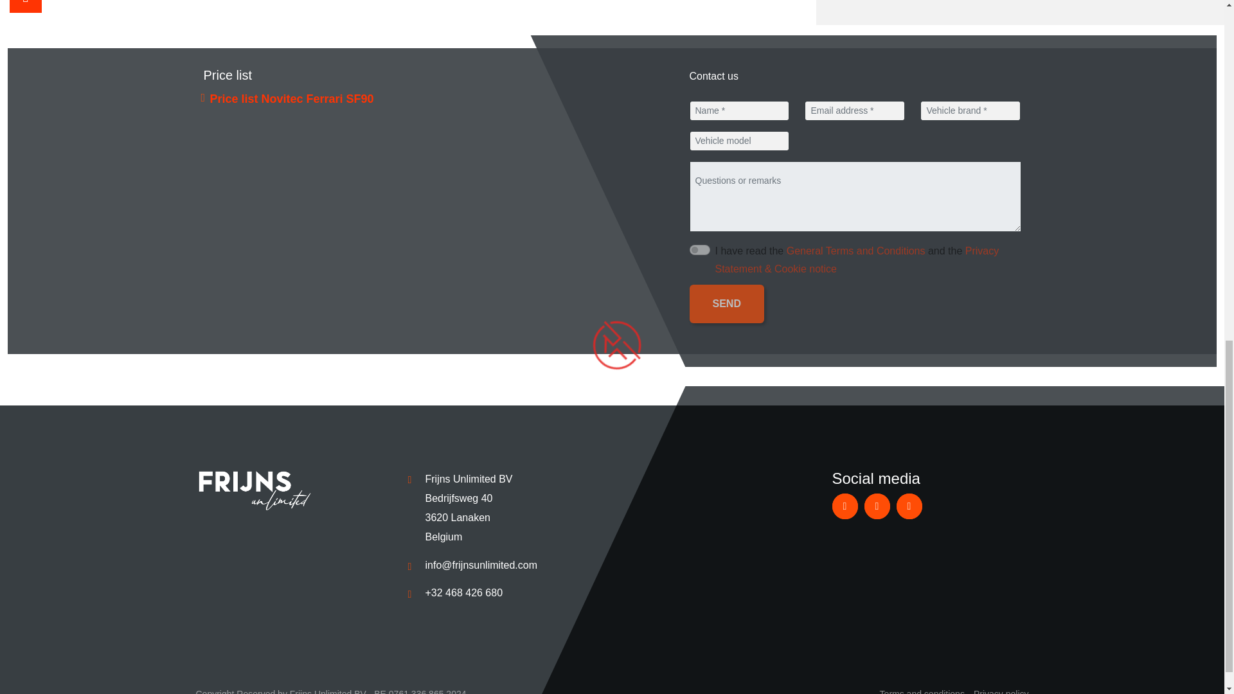  Describe the element at coordinates (922, 691) in the screenshot. I see `Terms and conditions` at that location.